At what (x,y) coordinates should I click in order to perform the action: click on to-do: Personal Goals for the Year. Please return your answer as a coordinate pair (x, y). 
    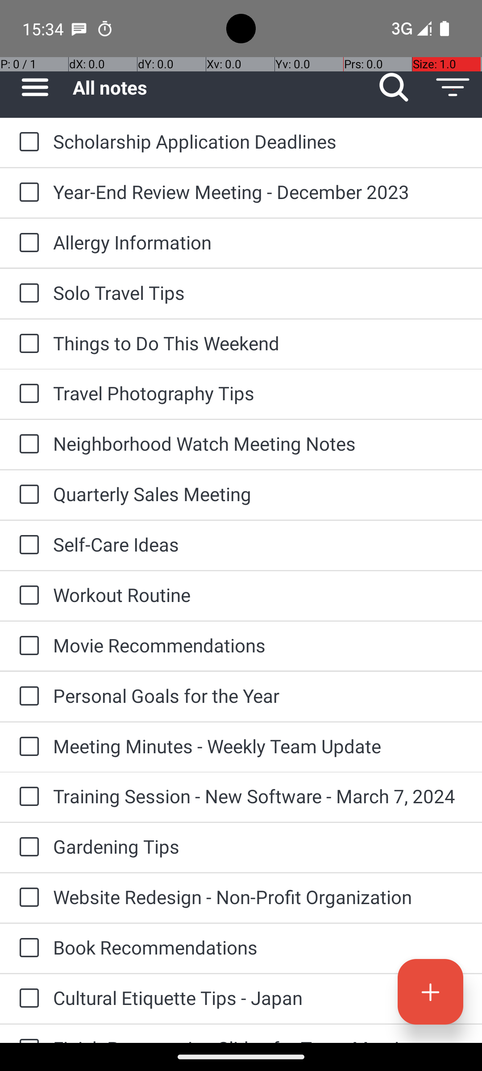
    Looking at the image, I should click on (27, 697).